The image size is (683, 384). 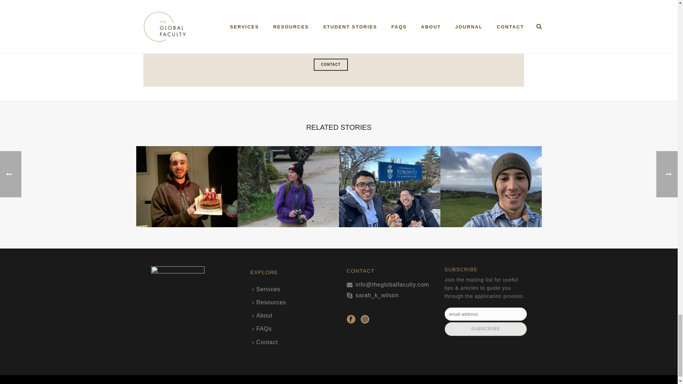 What do you see at coordinates (268, 289) in the screenshot?
I see `Services` at bounding box center [268, 289].